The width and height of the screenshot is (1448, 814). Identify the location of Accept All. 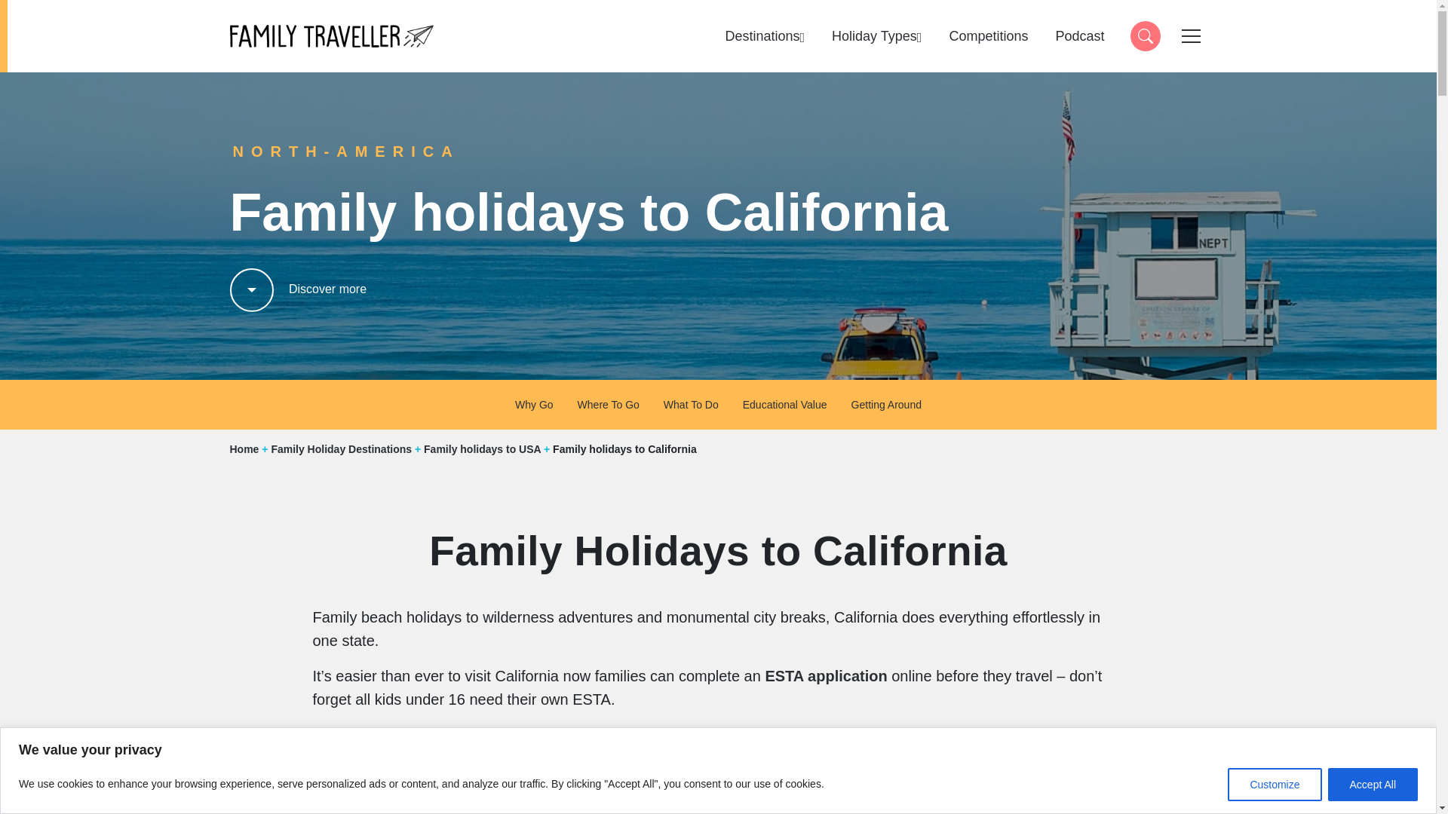
(765, 36).